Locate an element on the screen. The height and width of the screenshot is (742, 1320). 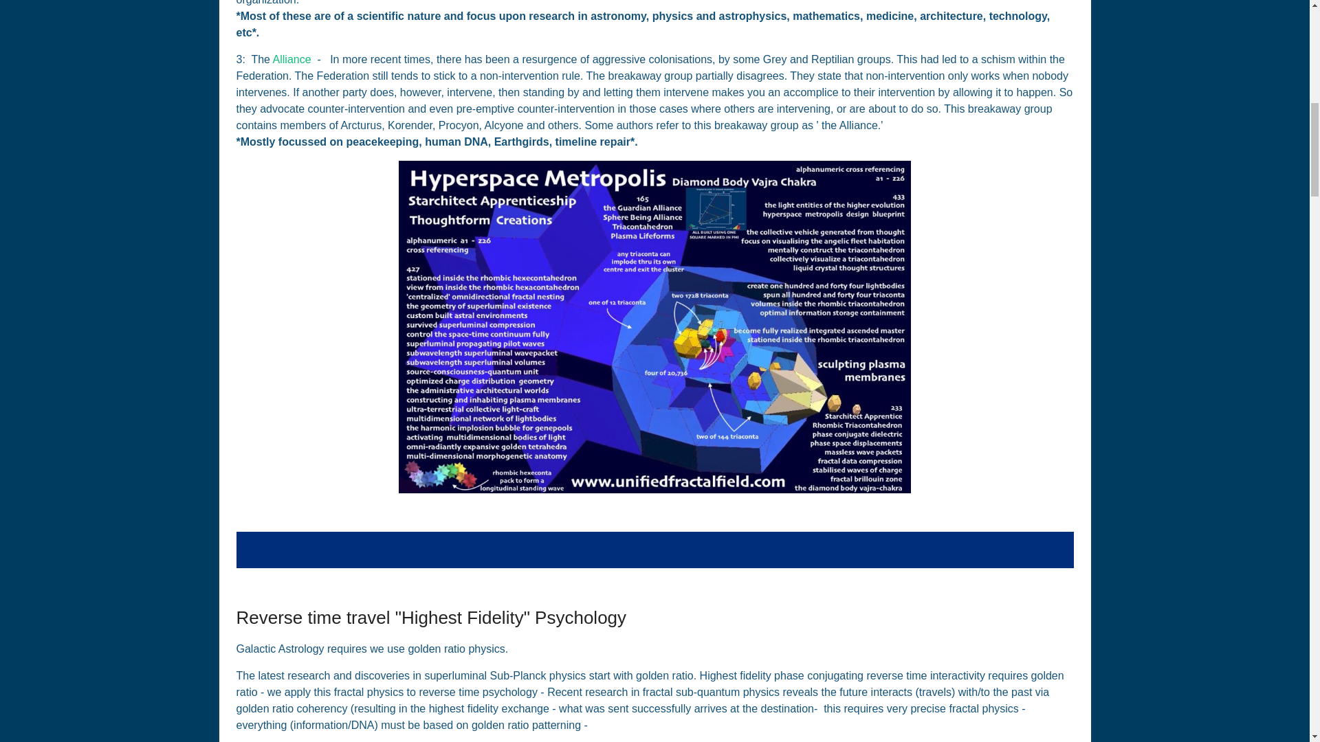
Alliance is located at coordinates (292, 59).